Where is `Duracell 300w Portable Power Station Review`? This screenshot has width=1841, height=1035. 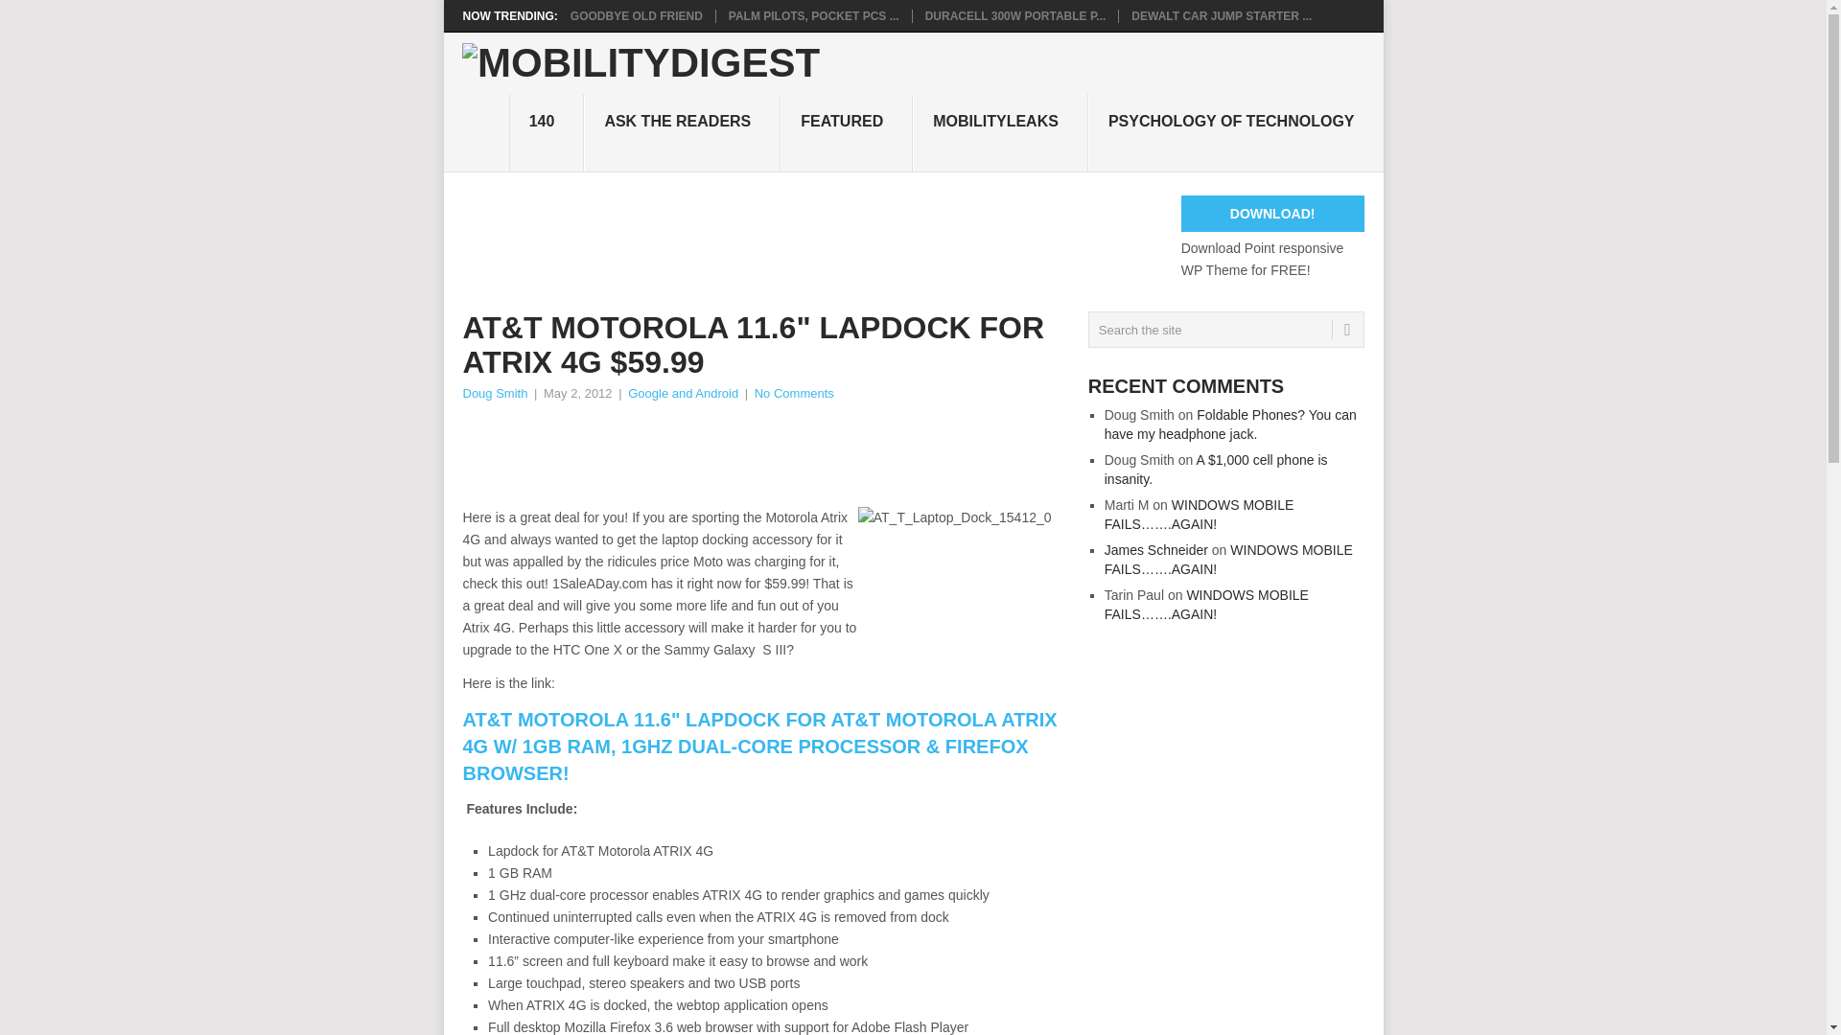 Duracell 300w Portable Power Station Review is located at coordinates (1015, 15).